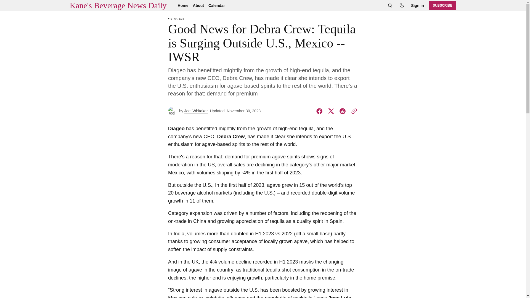 The width and height of the screenshot is (530, 298). I want to click on Search button, so click(390, 6).